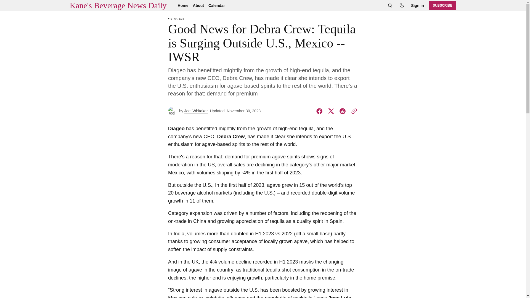 The width and height of the screenshot is (530, 298). I want to click on Search button, so click(390, 6).